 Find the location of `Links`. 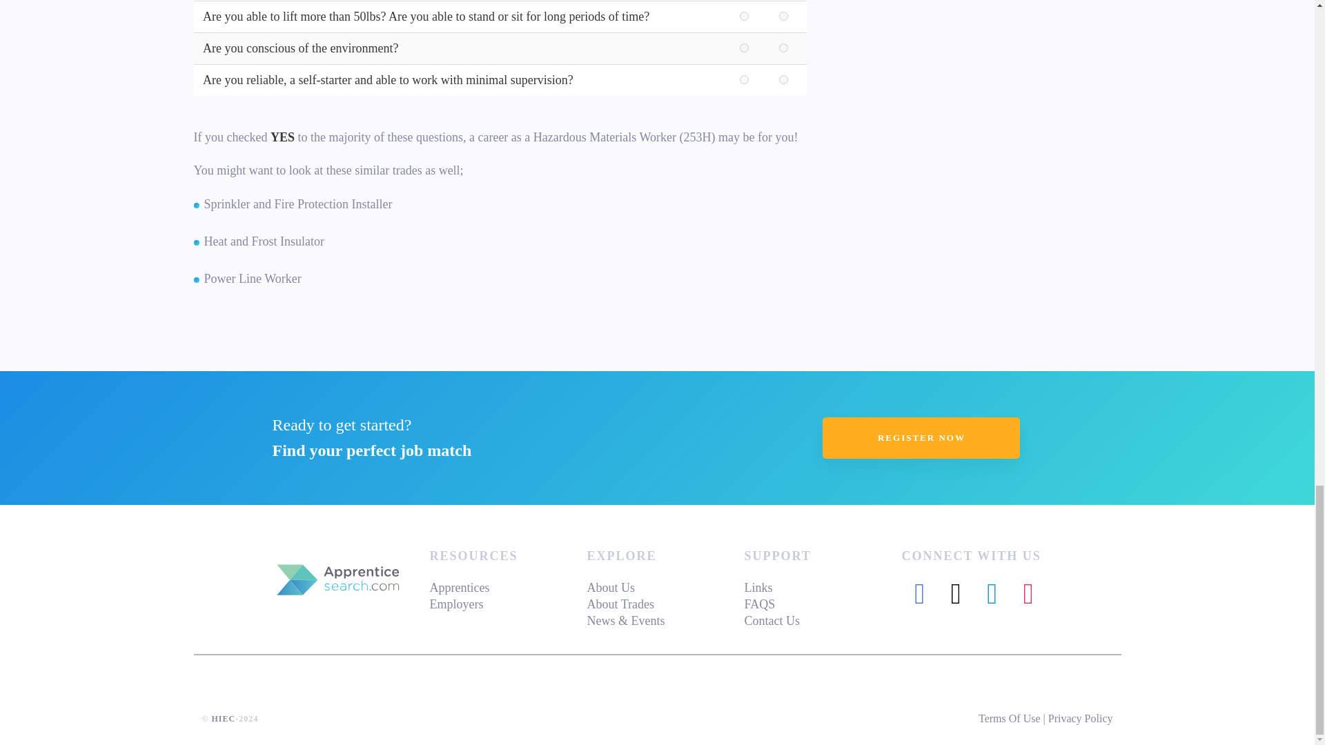

Links is located at coordinates (758, 588).